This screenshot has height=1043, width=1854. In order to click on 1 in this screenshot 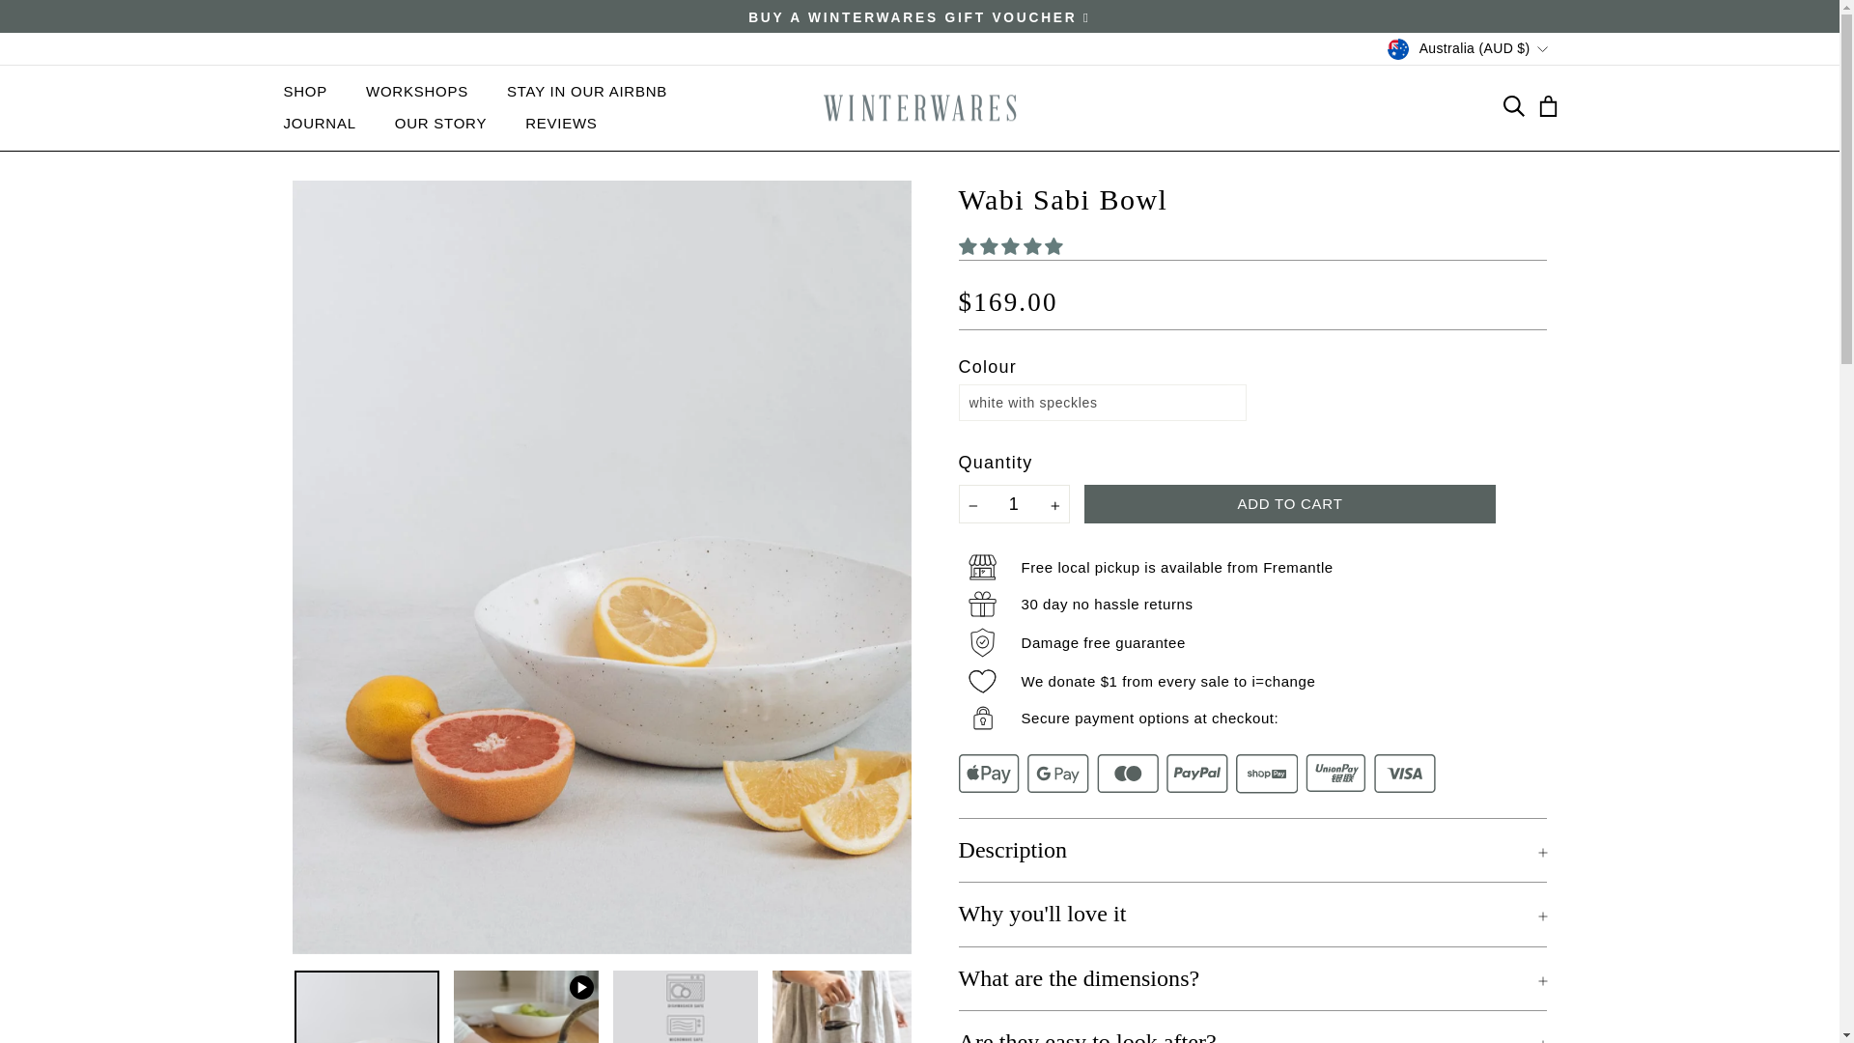, I will do `click(1014, 504)`.